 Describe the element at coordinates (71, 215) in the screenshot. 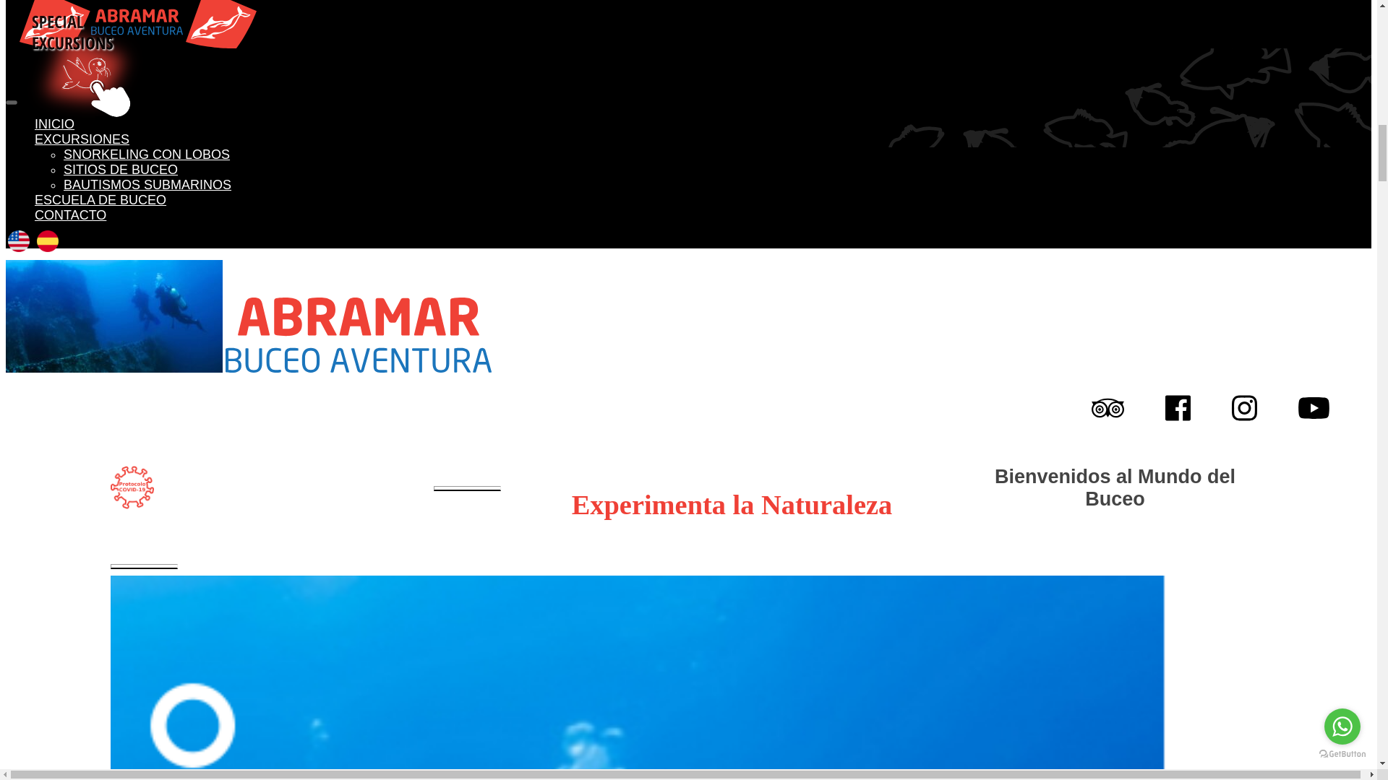

I see `CONTACTO` at that location.